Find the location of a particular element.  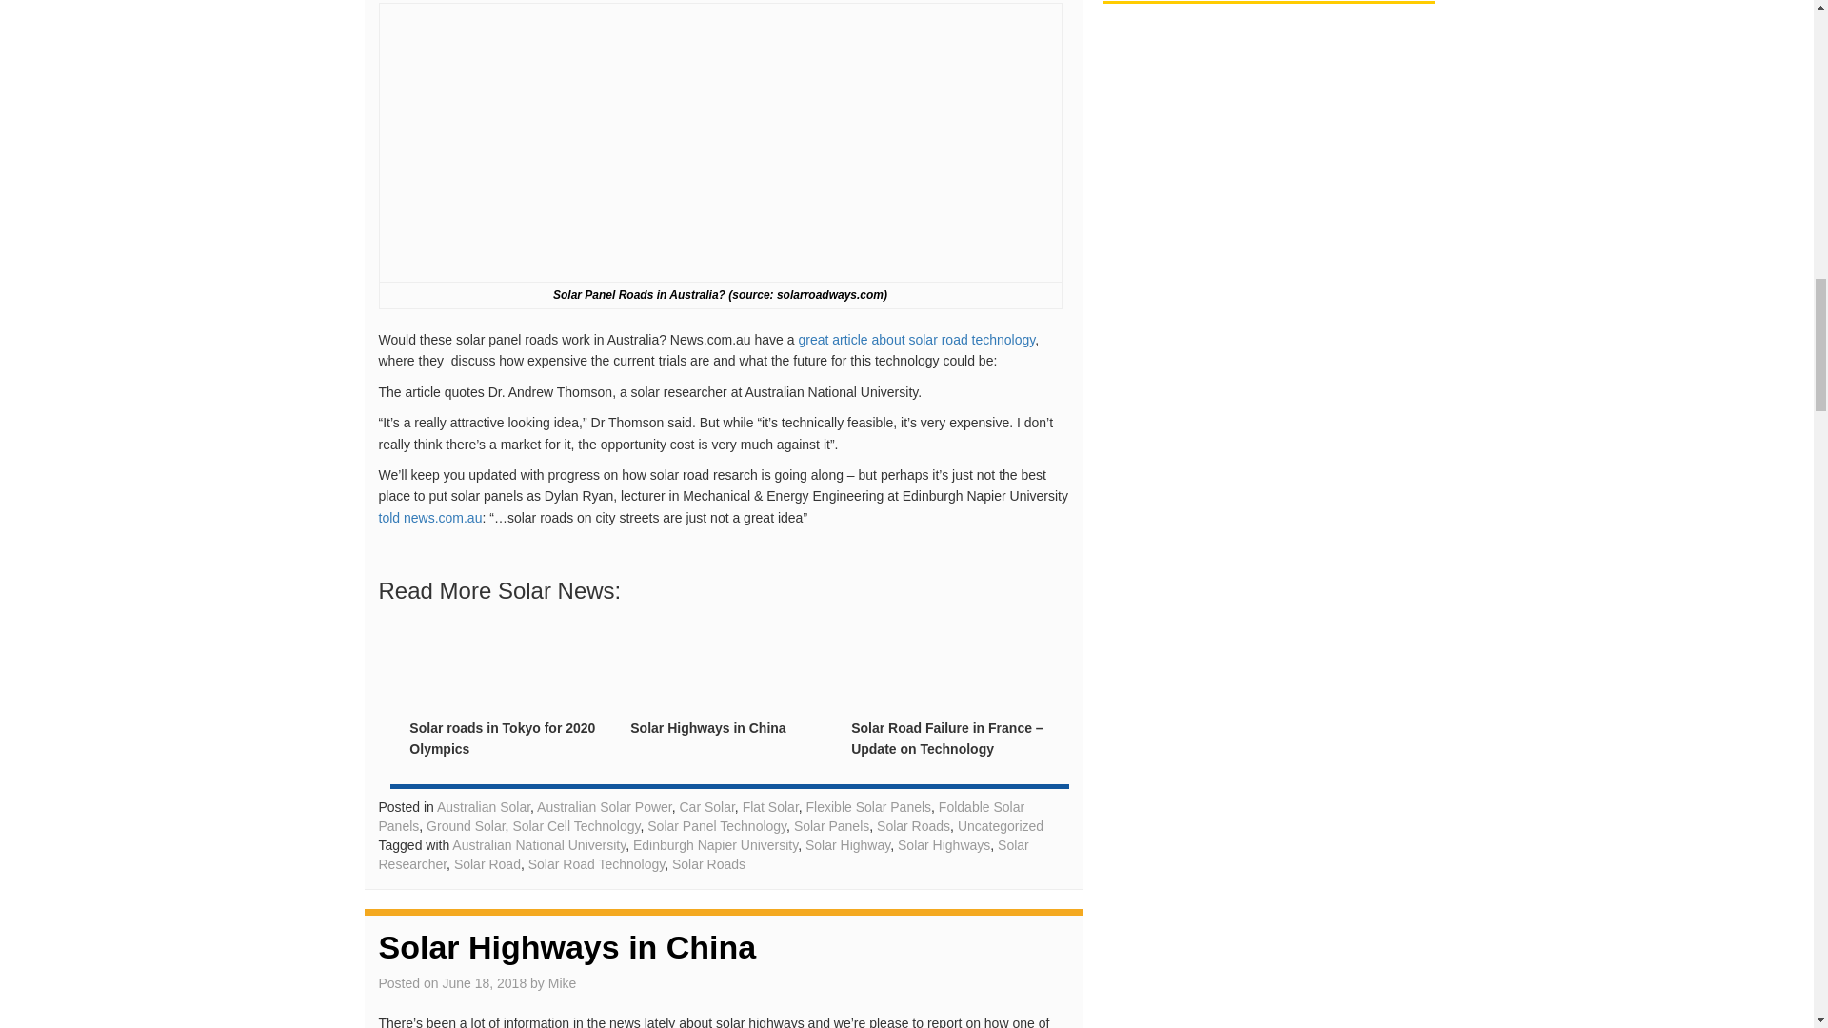

View all posts by Mike is located at coordinates (563, 982).